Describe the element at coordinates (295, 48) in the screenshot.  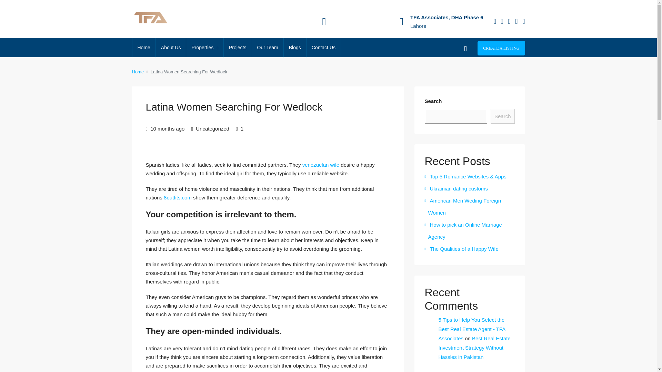
I see `Blogs` at that location.